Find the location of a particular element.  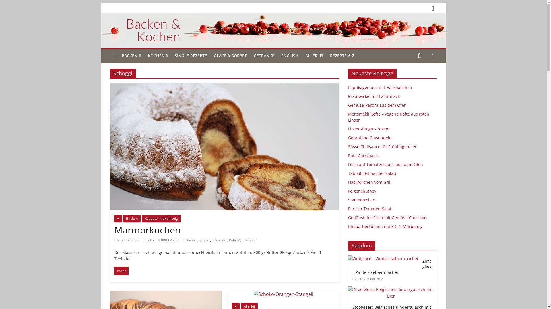

Linsen-Bulgur-Rezept is located at coordinates (368, 129).